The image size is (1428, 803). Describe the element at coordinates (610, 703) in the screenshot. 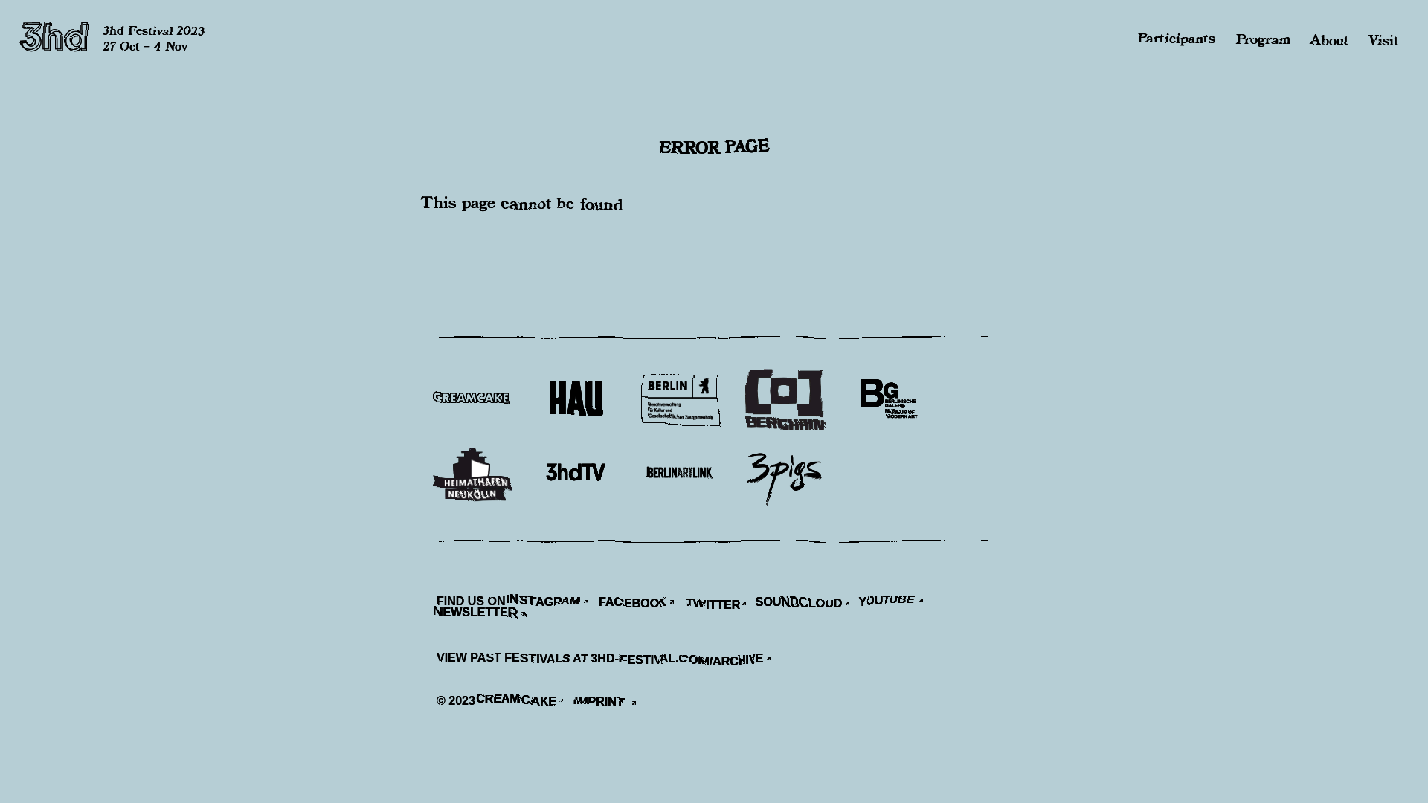

I see `IMPRINT ` at that location.